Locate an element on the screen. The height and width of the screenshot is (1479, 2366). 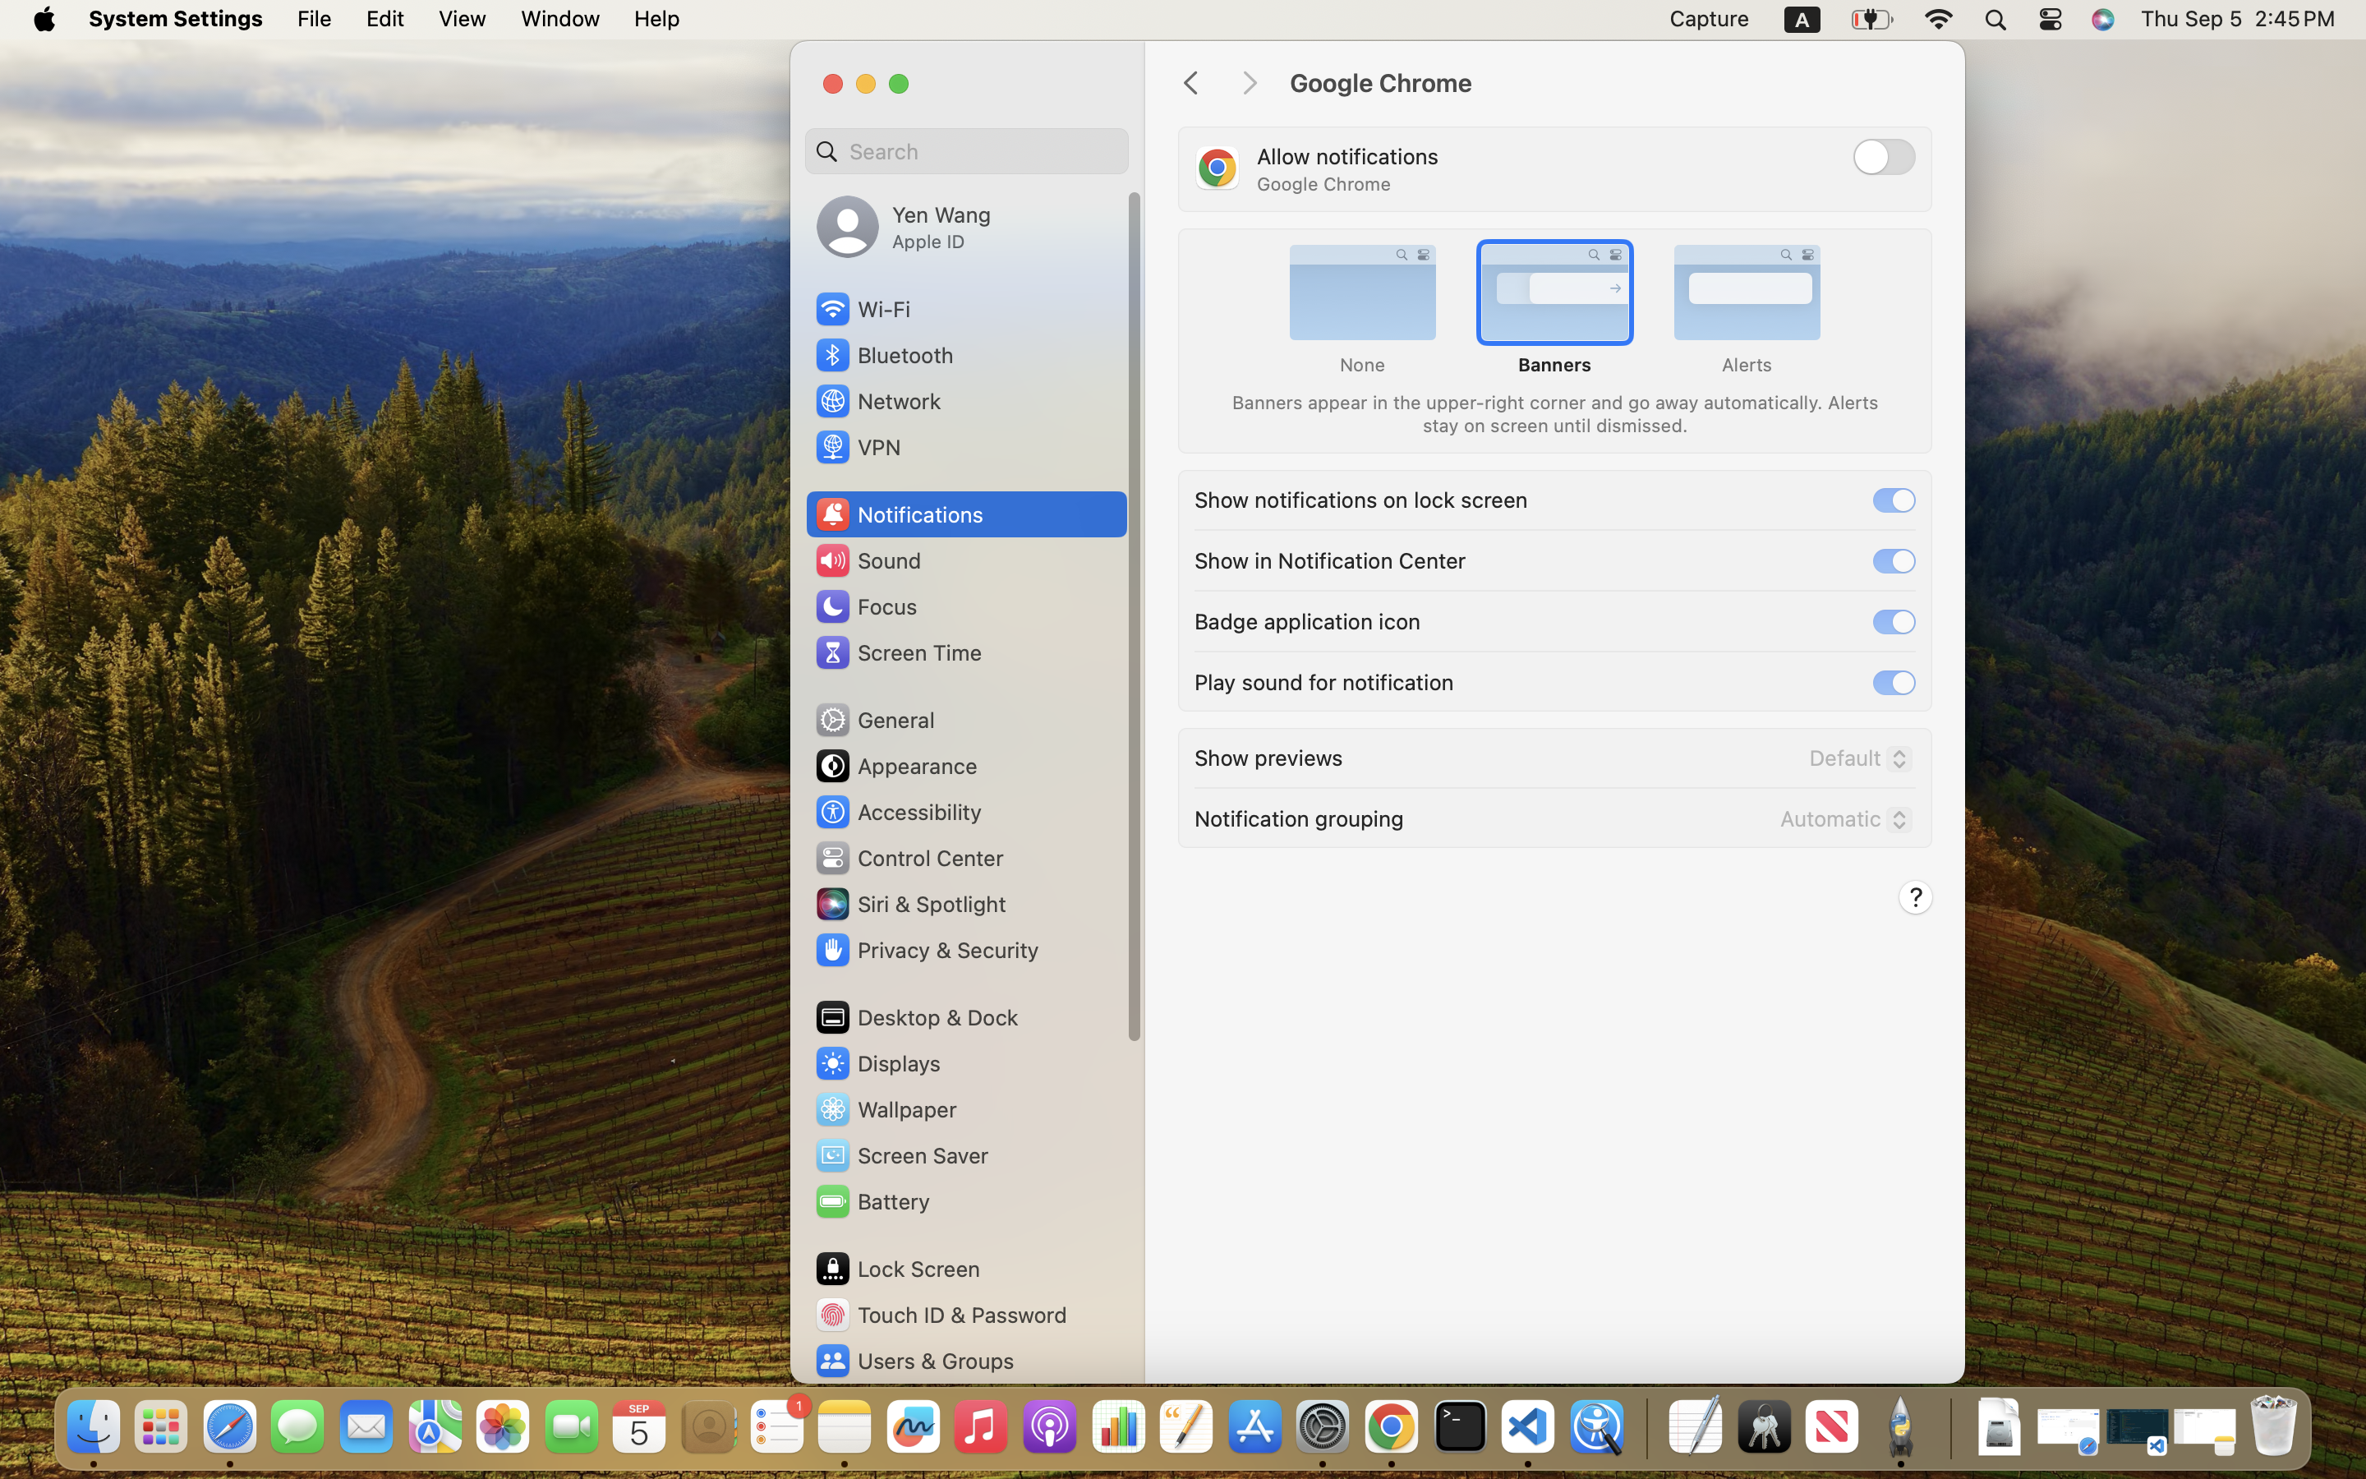
Siri & Spotlight is located at coordinates (909, 904).